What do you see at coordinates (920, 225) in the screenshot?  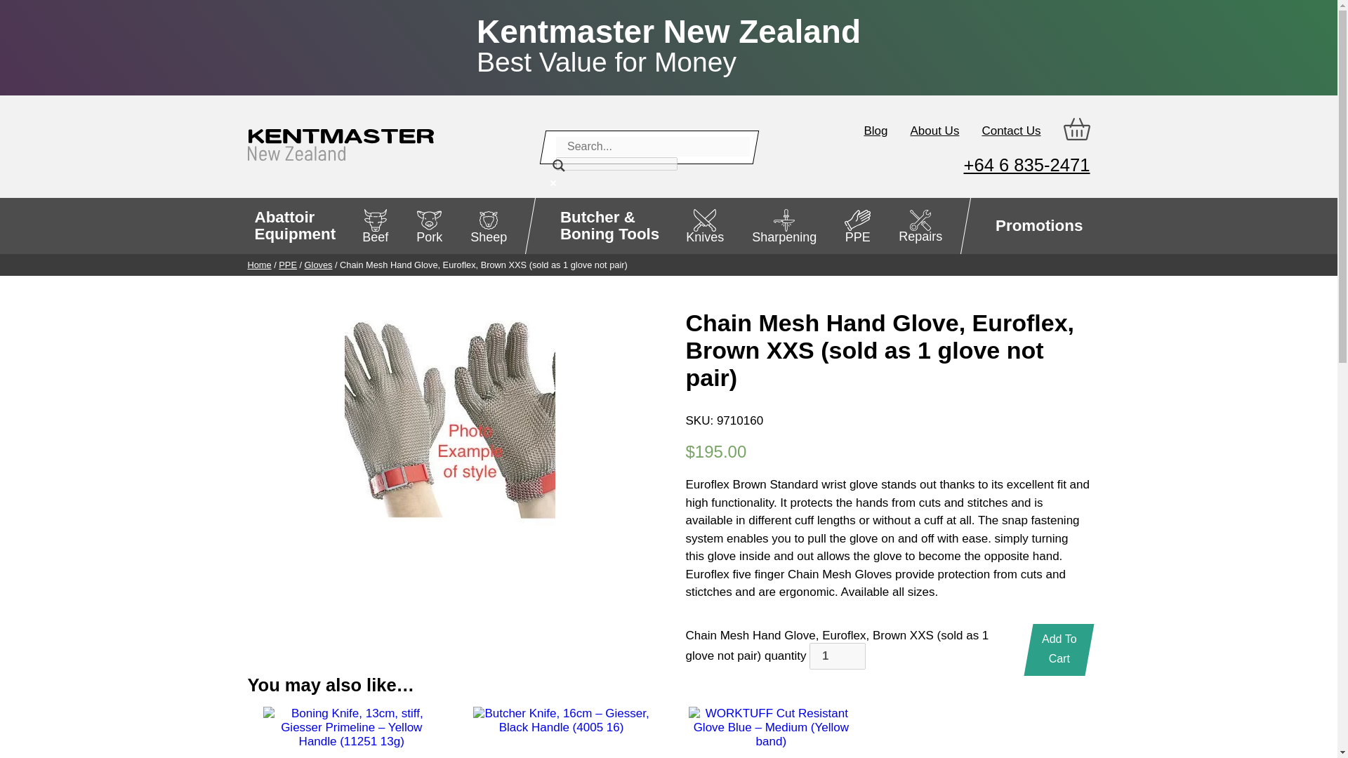 I see `Repairs` at bounding box center [920, 225].